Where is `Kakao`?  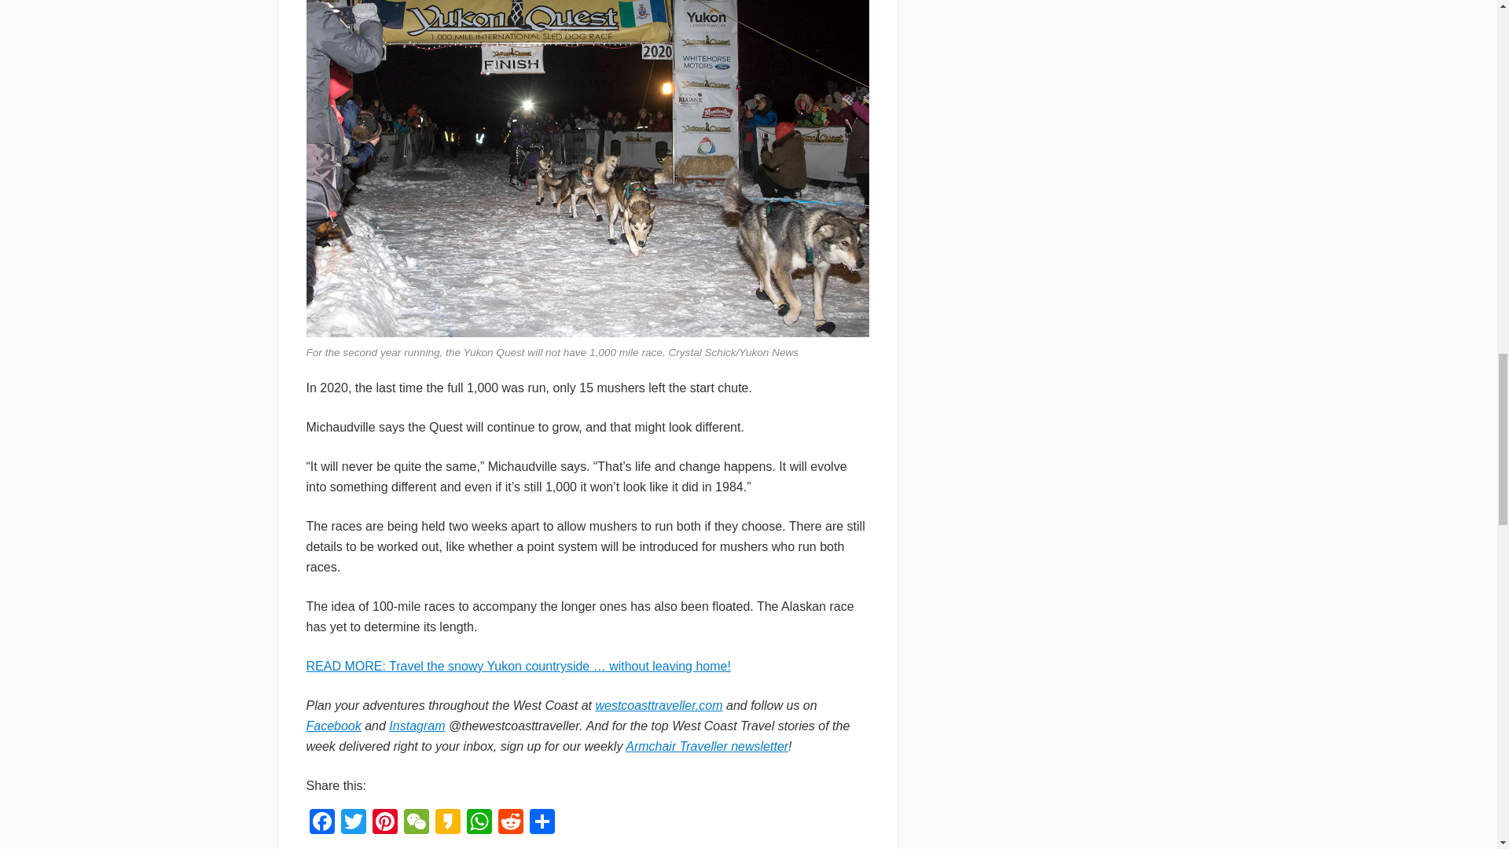
Kakao is located at coordinates (447, 823).